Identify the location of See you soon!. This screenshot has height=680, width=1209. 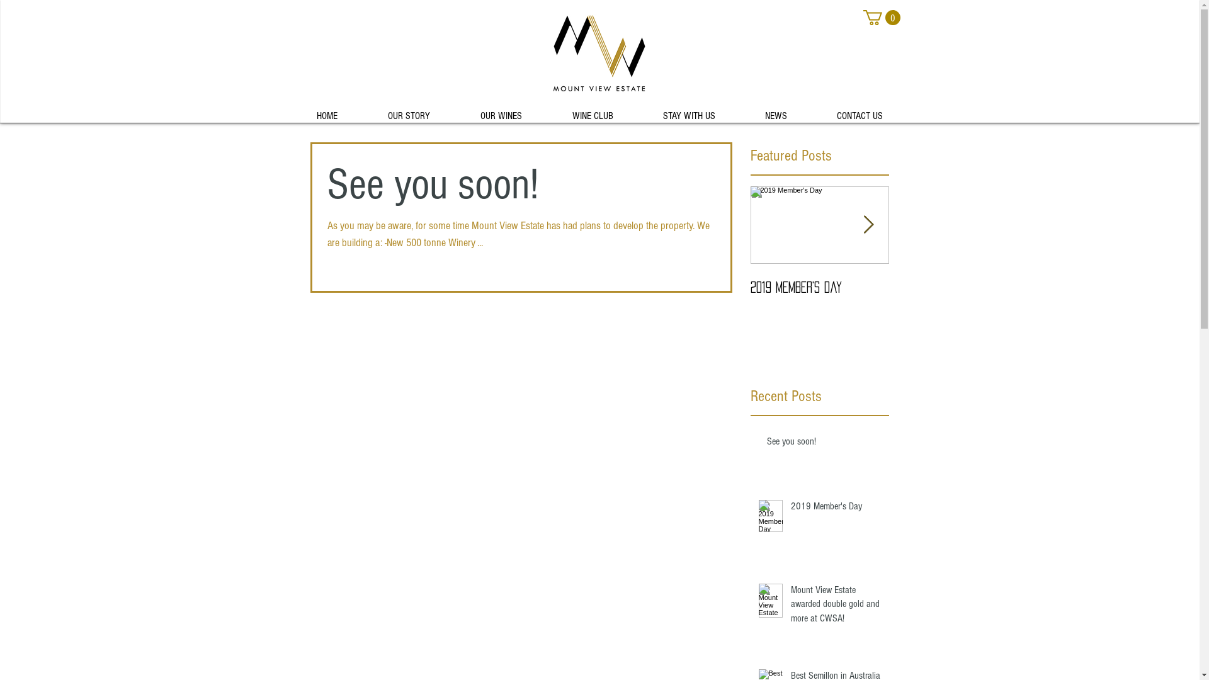
(824, 444).